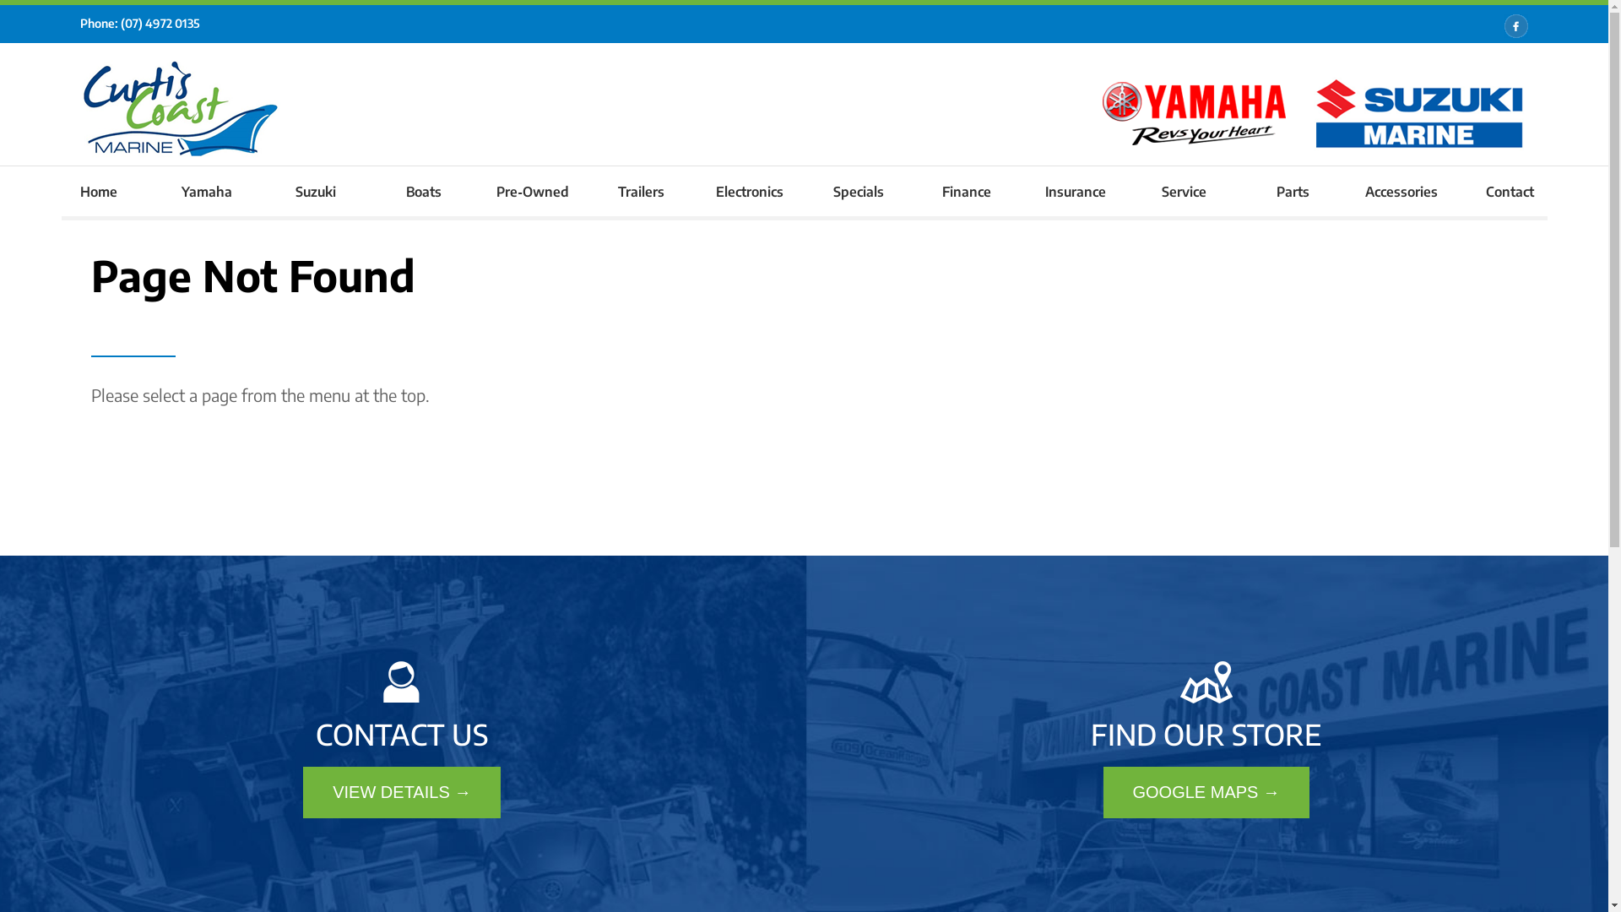  What do you see at coordinates (208, 191) in the screenshot?
I see `Yamaha` at bounding box center [208, 191].